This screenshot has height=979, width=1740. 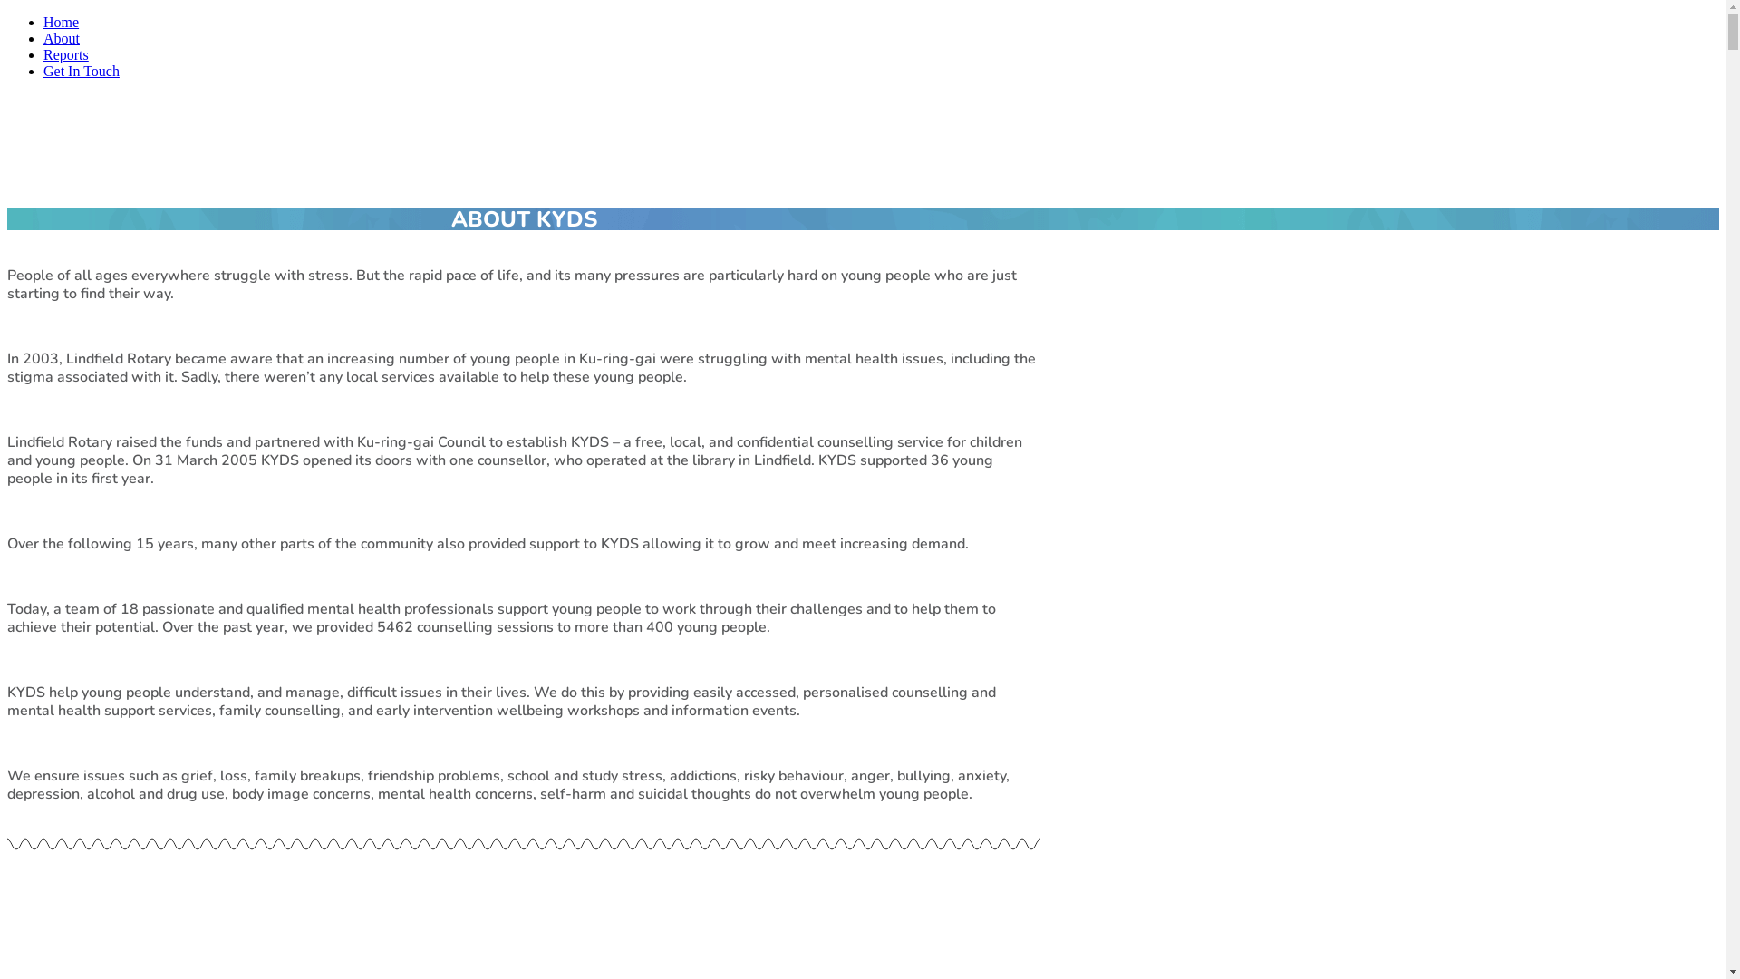 What do you see at coordinates (82, 71) in the screenshot?
I see `Get In Touch` at bounding box center [82, 71].